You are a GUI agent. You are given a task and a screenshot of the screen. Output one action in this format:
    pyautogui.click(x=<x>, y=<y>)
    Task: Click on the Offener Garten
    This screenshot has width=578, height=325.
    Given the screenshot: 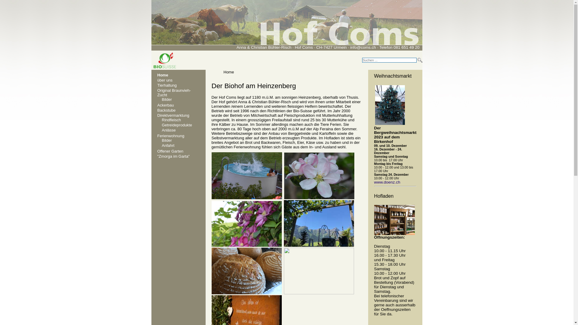 What is the action you would take?
    pyautogui.click(x=170, y=151)
    